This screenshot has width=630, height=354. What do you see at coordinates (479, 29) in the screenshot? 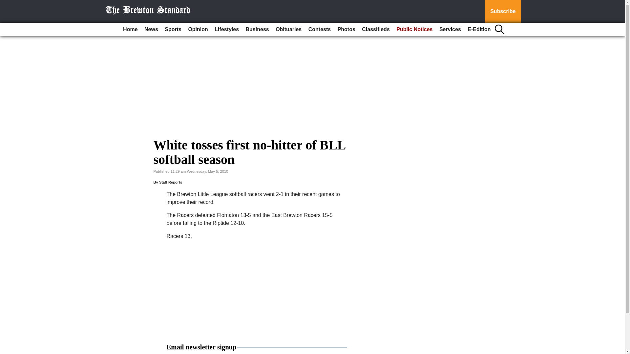
I see `E-Edition` at bounding box center [479, 29].